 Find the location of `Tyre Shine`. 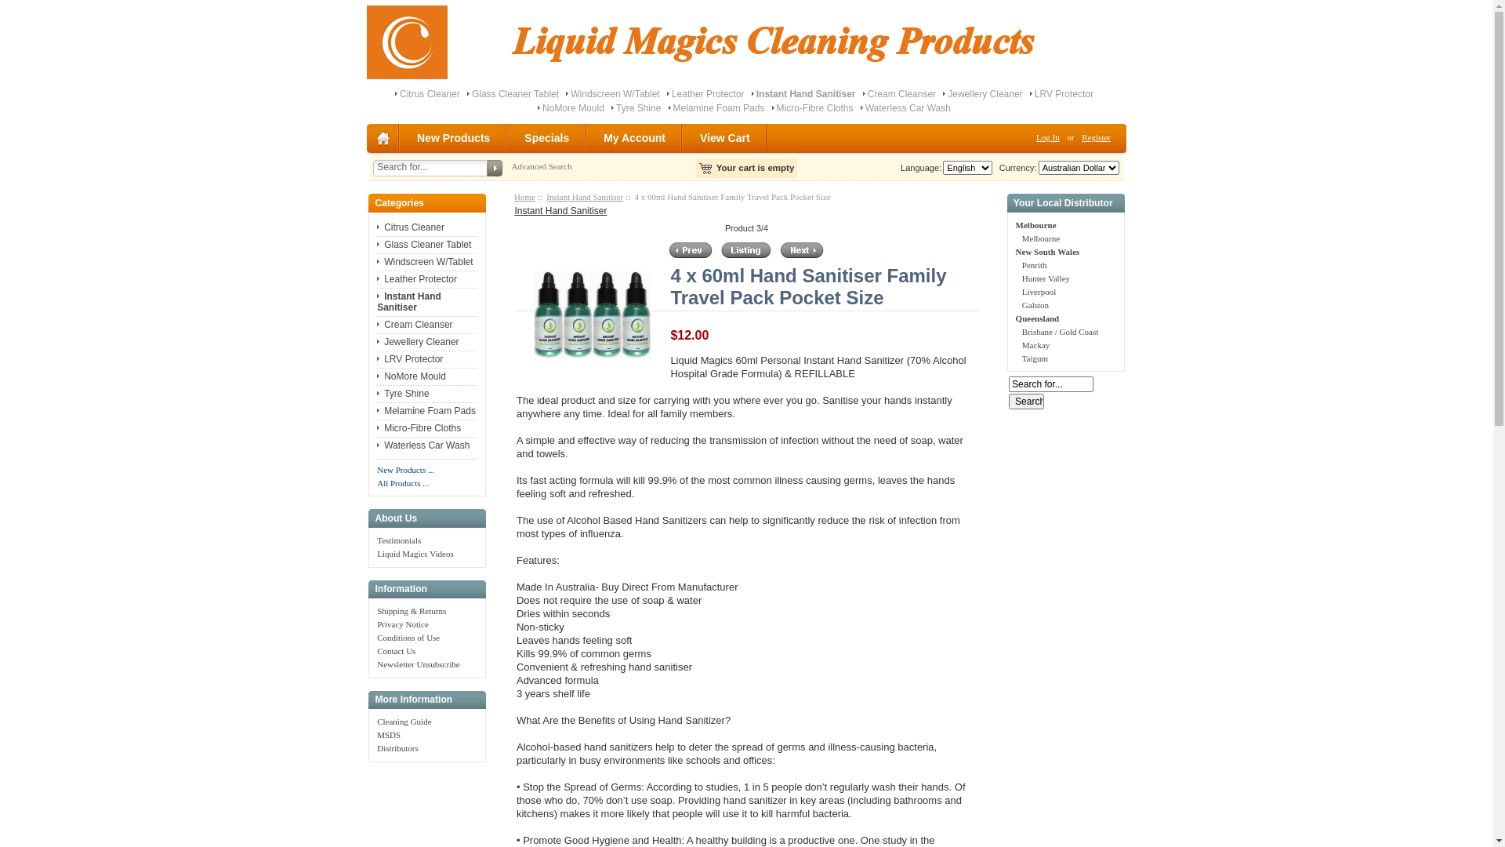

Tyre Shine is located at coordinates (403, 394).